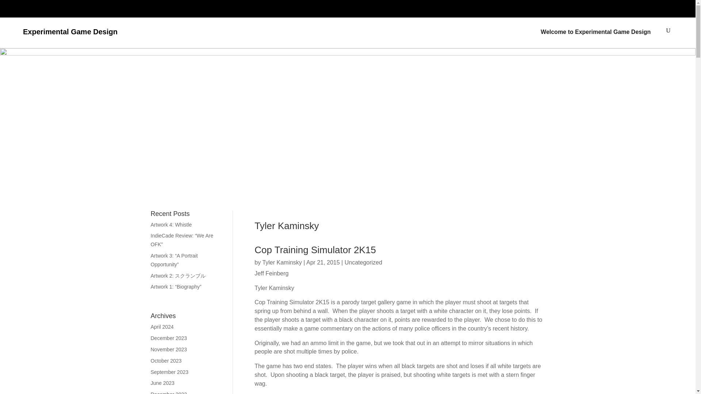 This screenshot has width=701, height=394. I want to click on December 2023, so click(169, 338).